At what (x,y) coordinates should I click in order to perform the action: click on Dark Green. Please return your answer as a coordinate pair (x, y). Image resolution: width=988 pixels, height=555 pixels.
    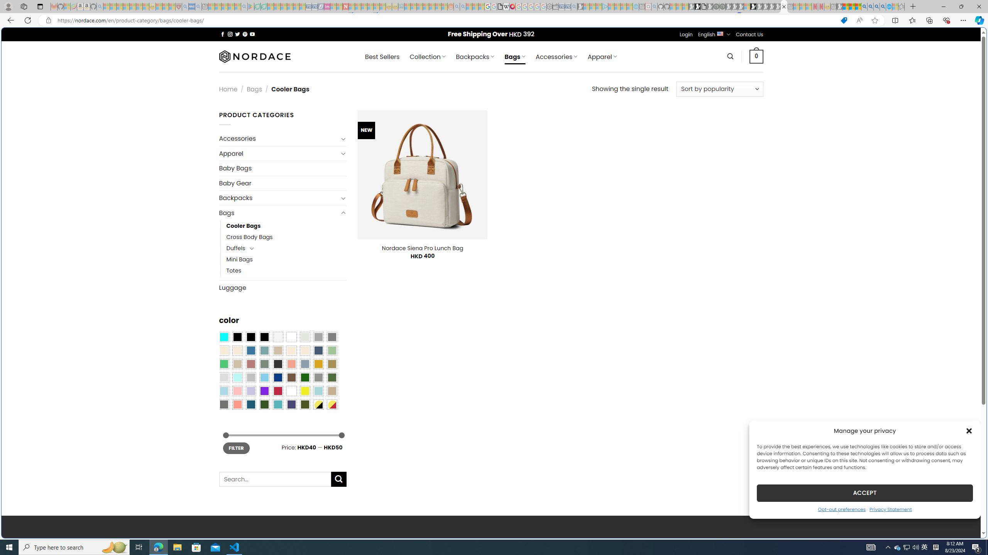
    Looking at the image, I should click on (305, 378).